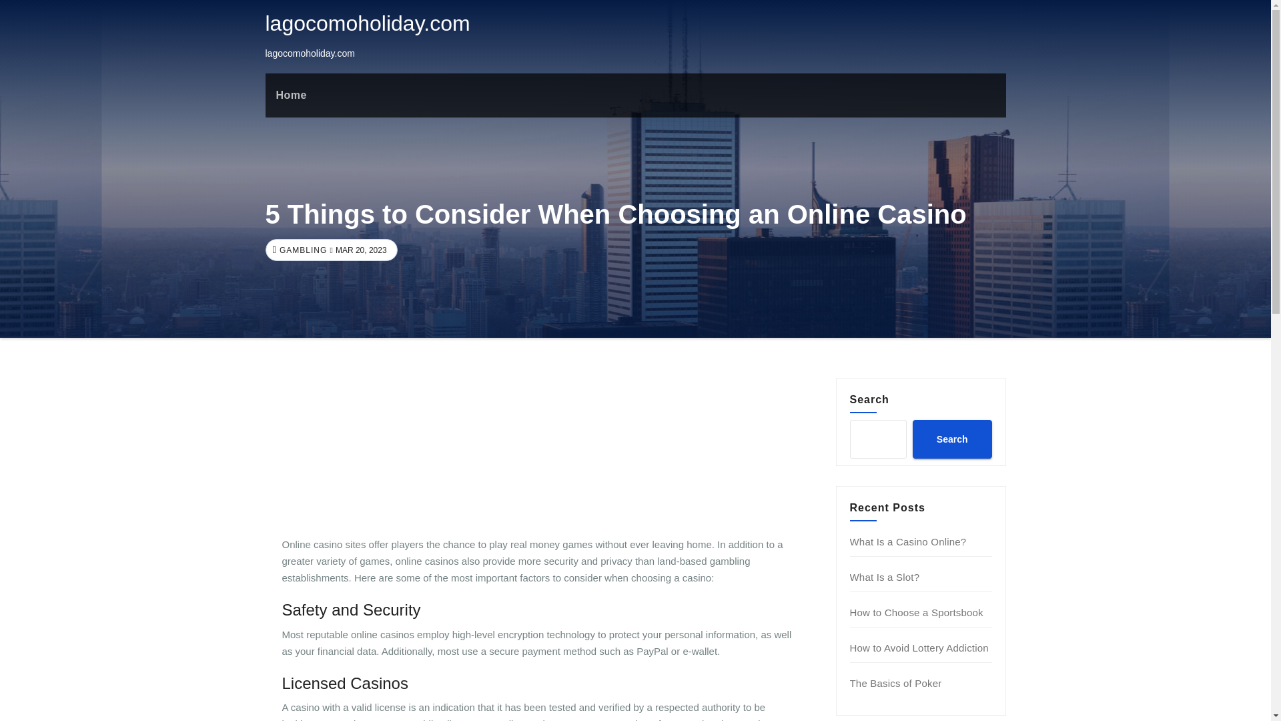 The image size is (1281, 721). What do you see at coordinates (367, 23) in the screenshot?
I see `lagocomoholiday.com` at bounding box center [367, 23].